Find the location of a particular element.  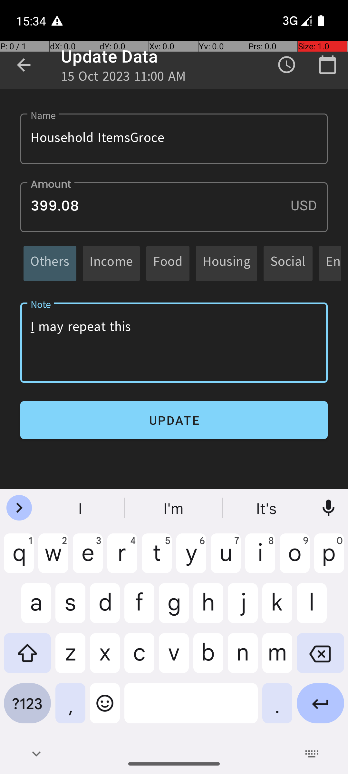

I'm is located at coordinates (174, 508).